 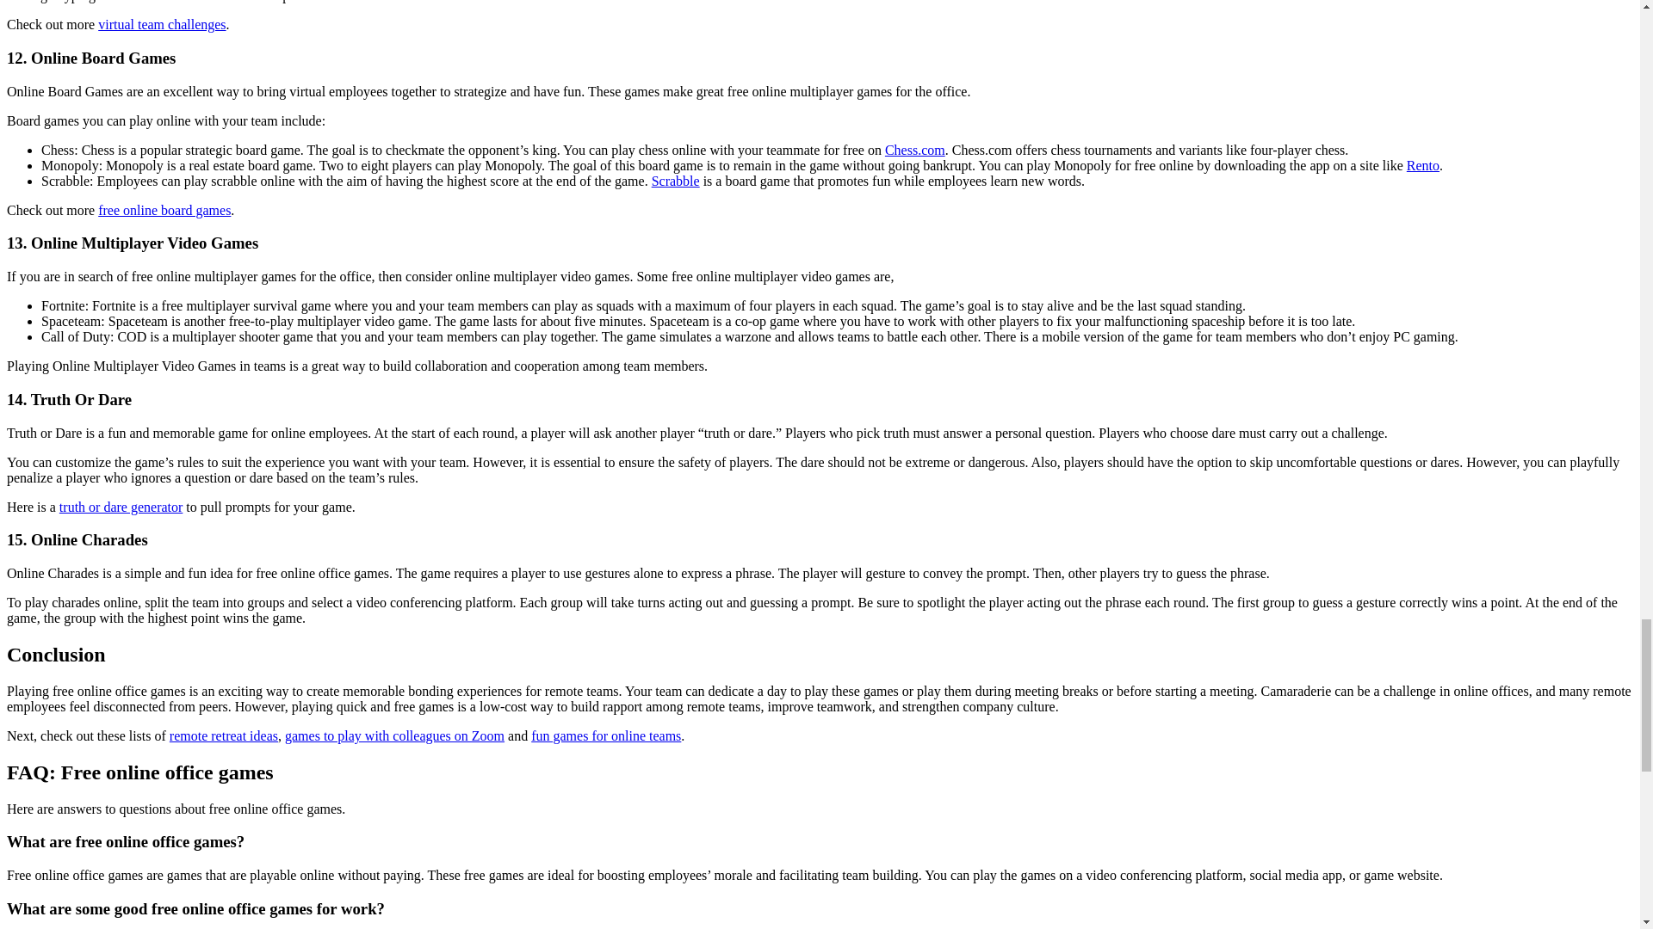 What do you see at coordinates (914, 150) in the screenshot?
I see `Chess.com` at bounding box center [914, 150].